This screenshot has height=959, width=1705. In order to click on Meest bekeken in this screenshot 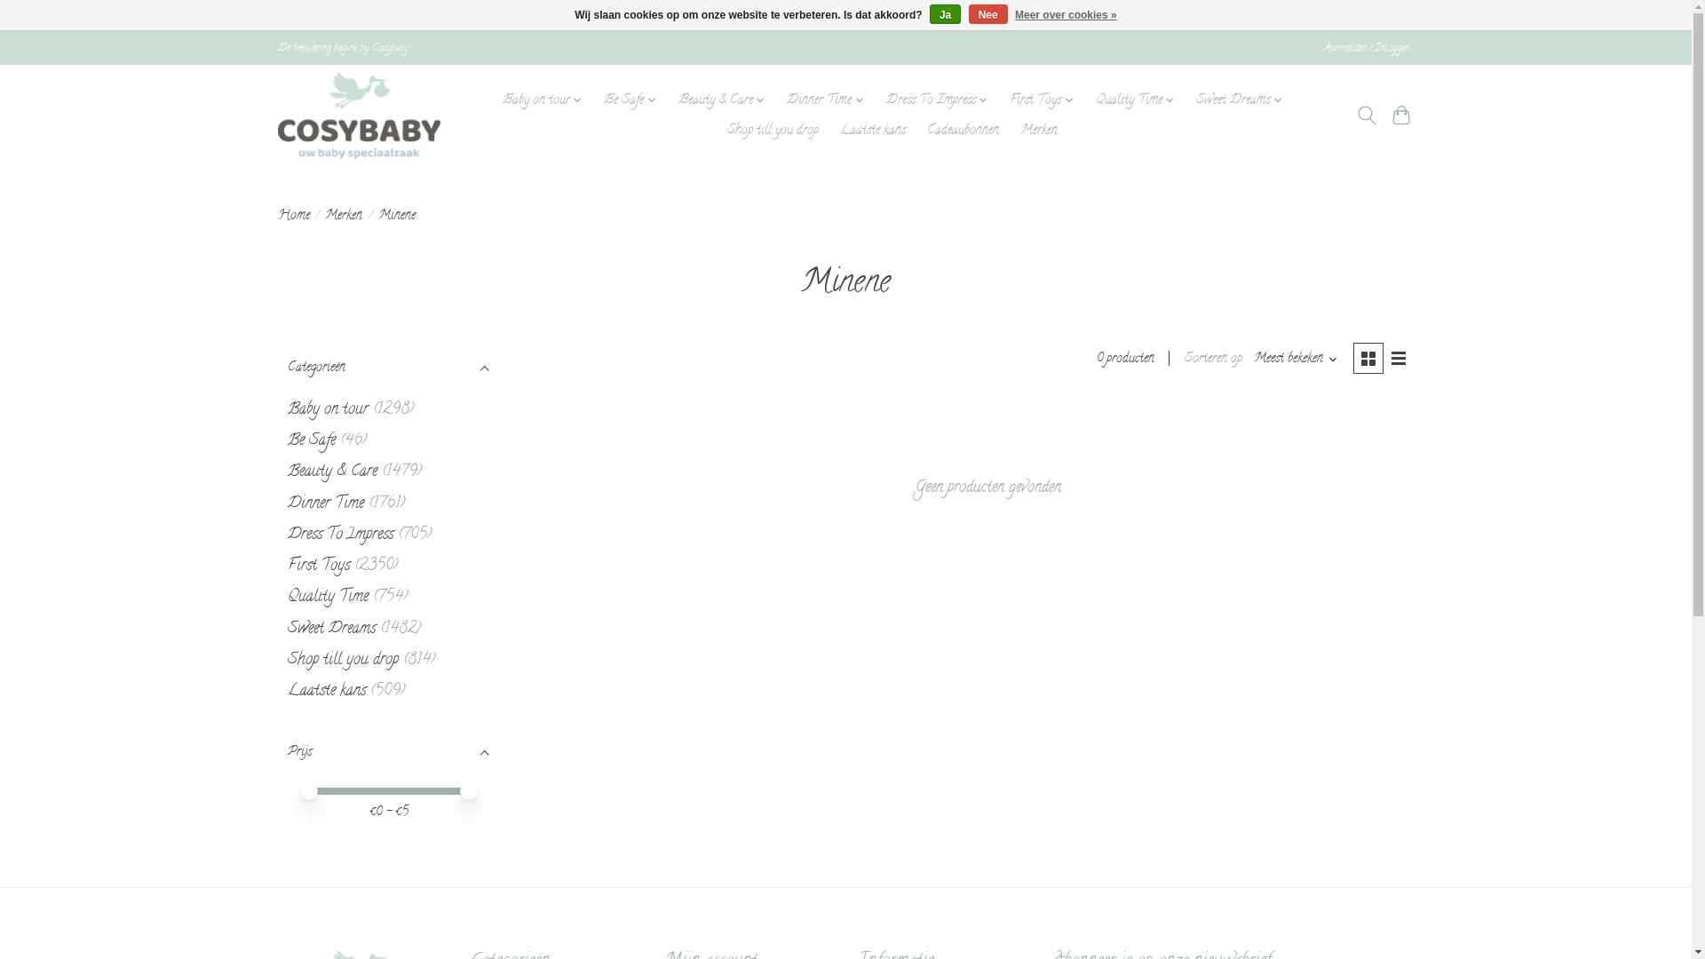, I will do `click(1297, 359)`.